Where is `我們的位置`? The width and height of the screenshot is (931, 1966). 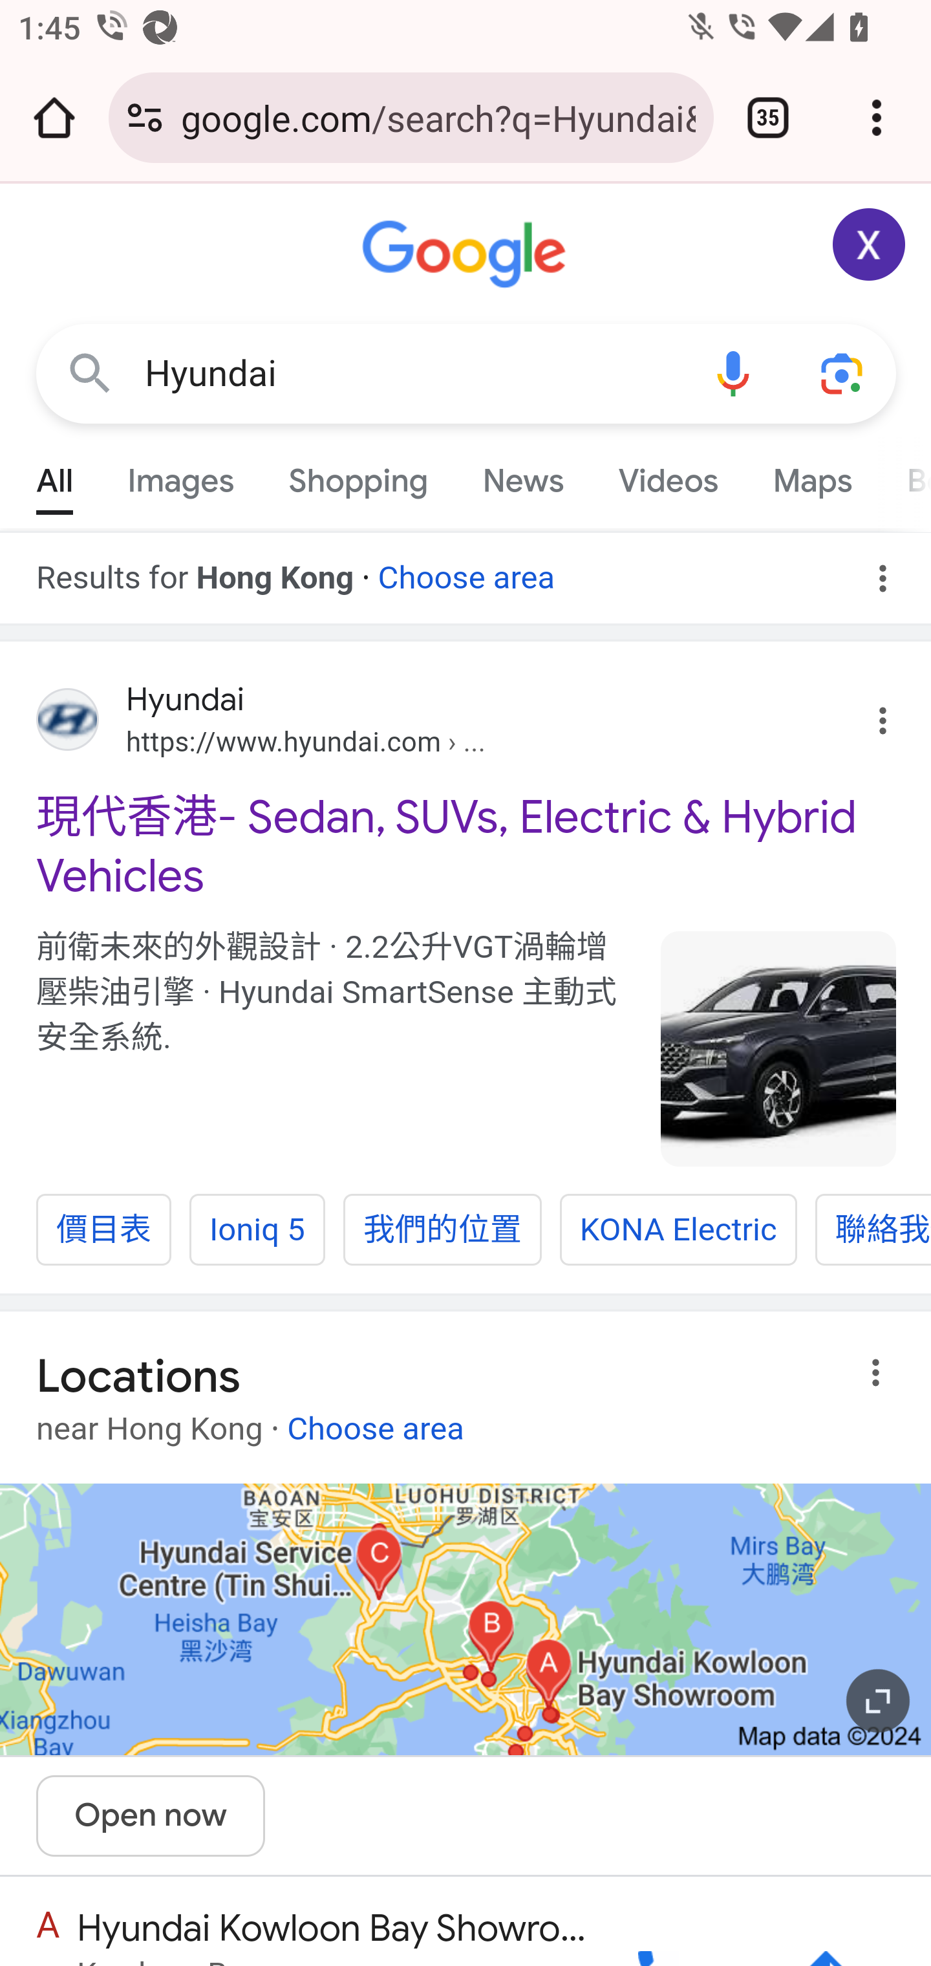
我們的位置 is located at coordinates (442, 1230).